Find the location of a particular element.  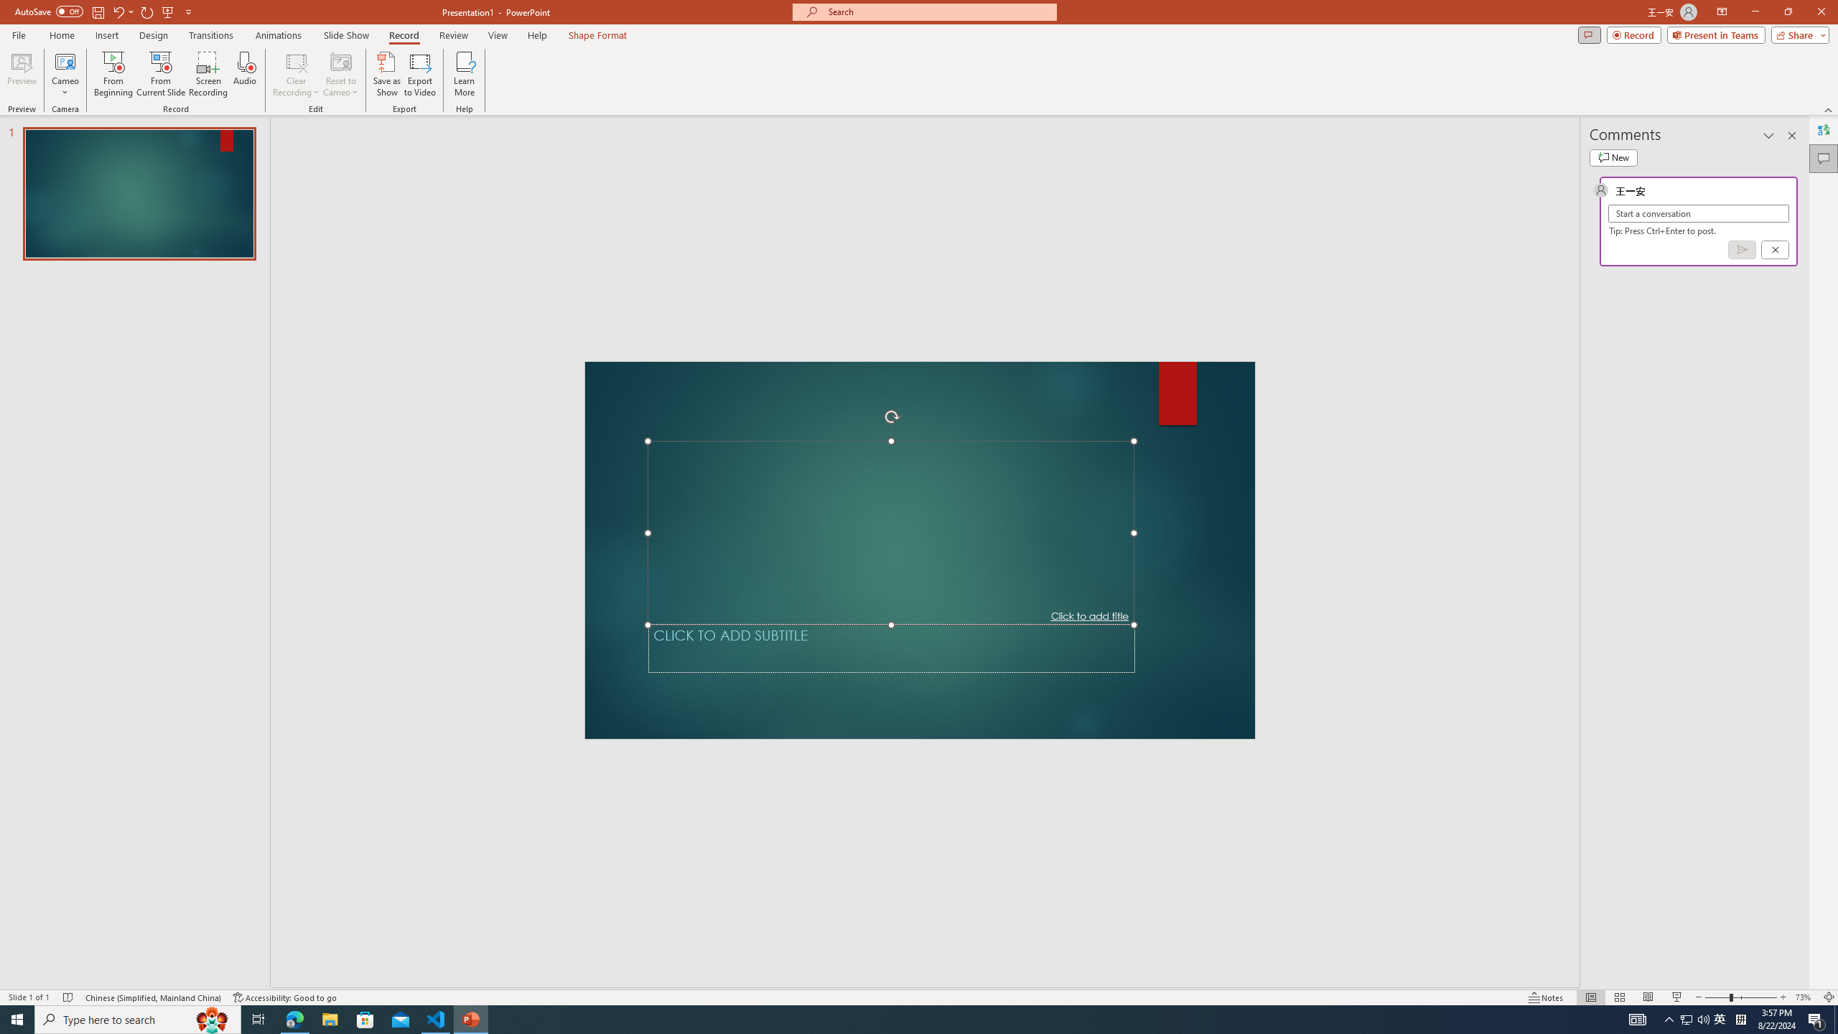

Subtitle TextBox is located at coordinates (892, 648).